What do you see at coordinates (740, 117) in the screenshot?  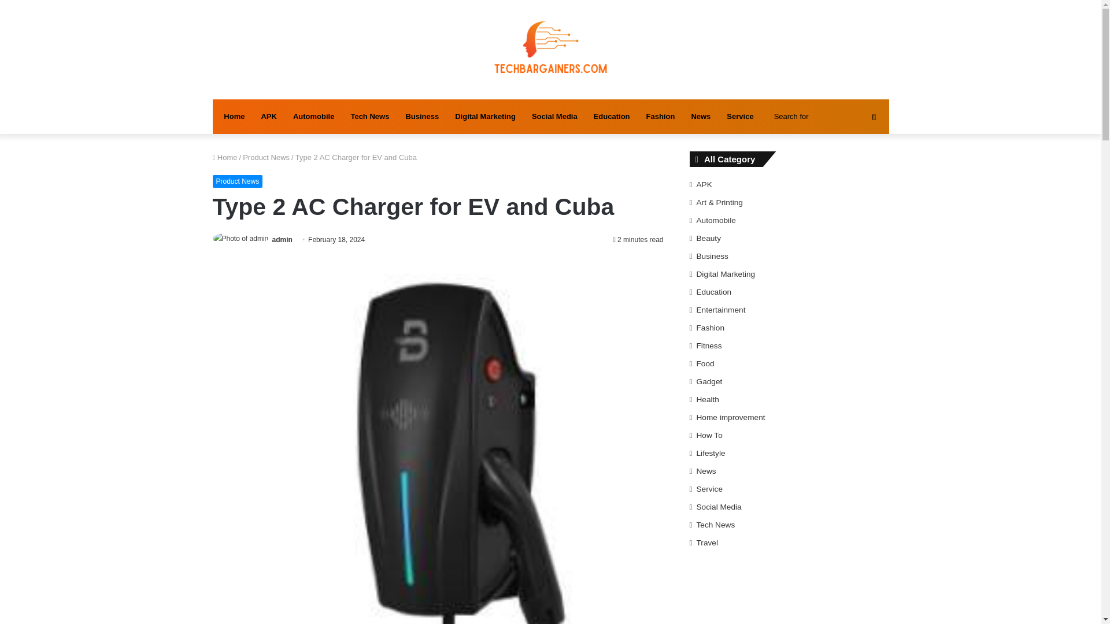 I see `Service` at bounding box center [740, 117].